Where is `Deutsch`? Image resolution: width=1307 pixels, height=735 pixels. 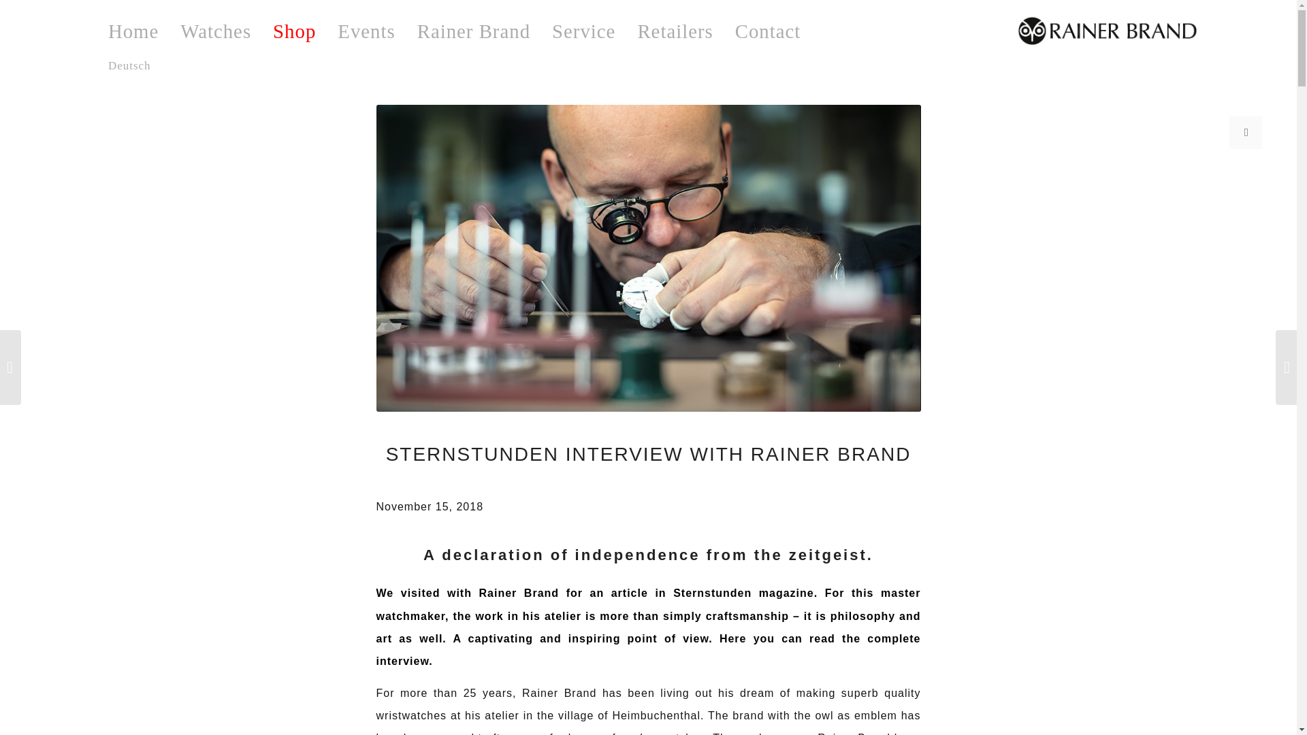
Deutsch is located at coordinates (129, 65).